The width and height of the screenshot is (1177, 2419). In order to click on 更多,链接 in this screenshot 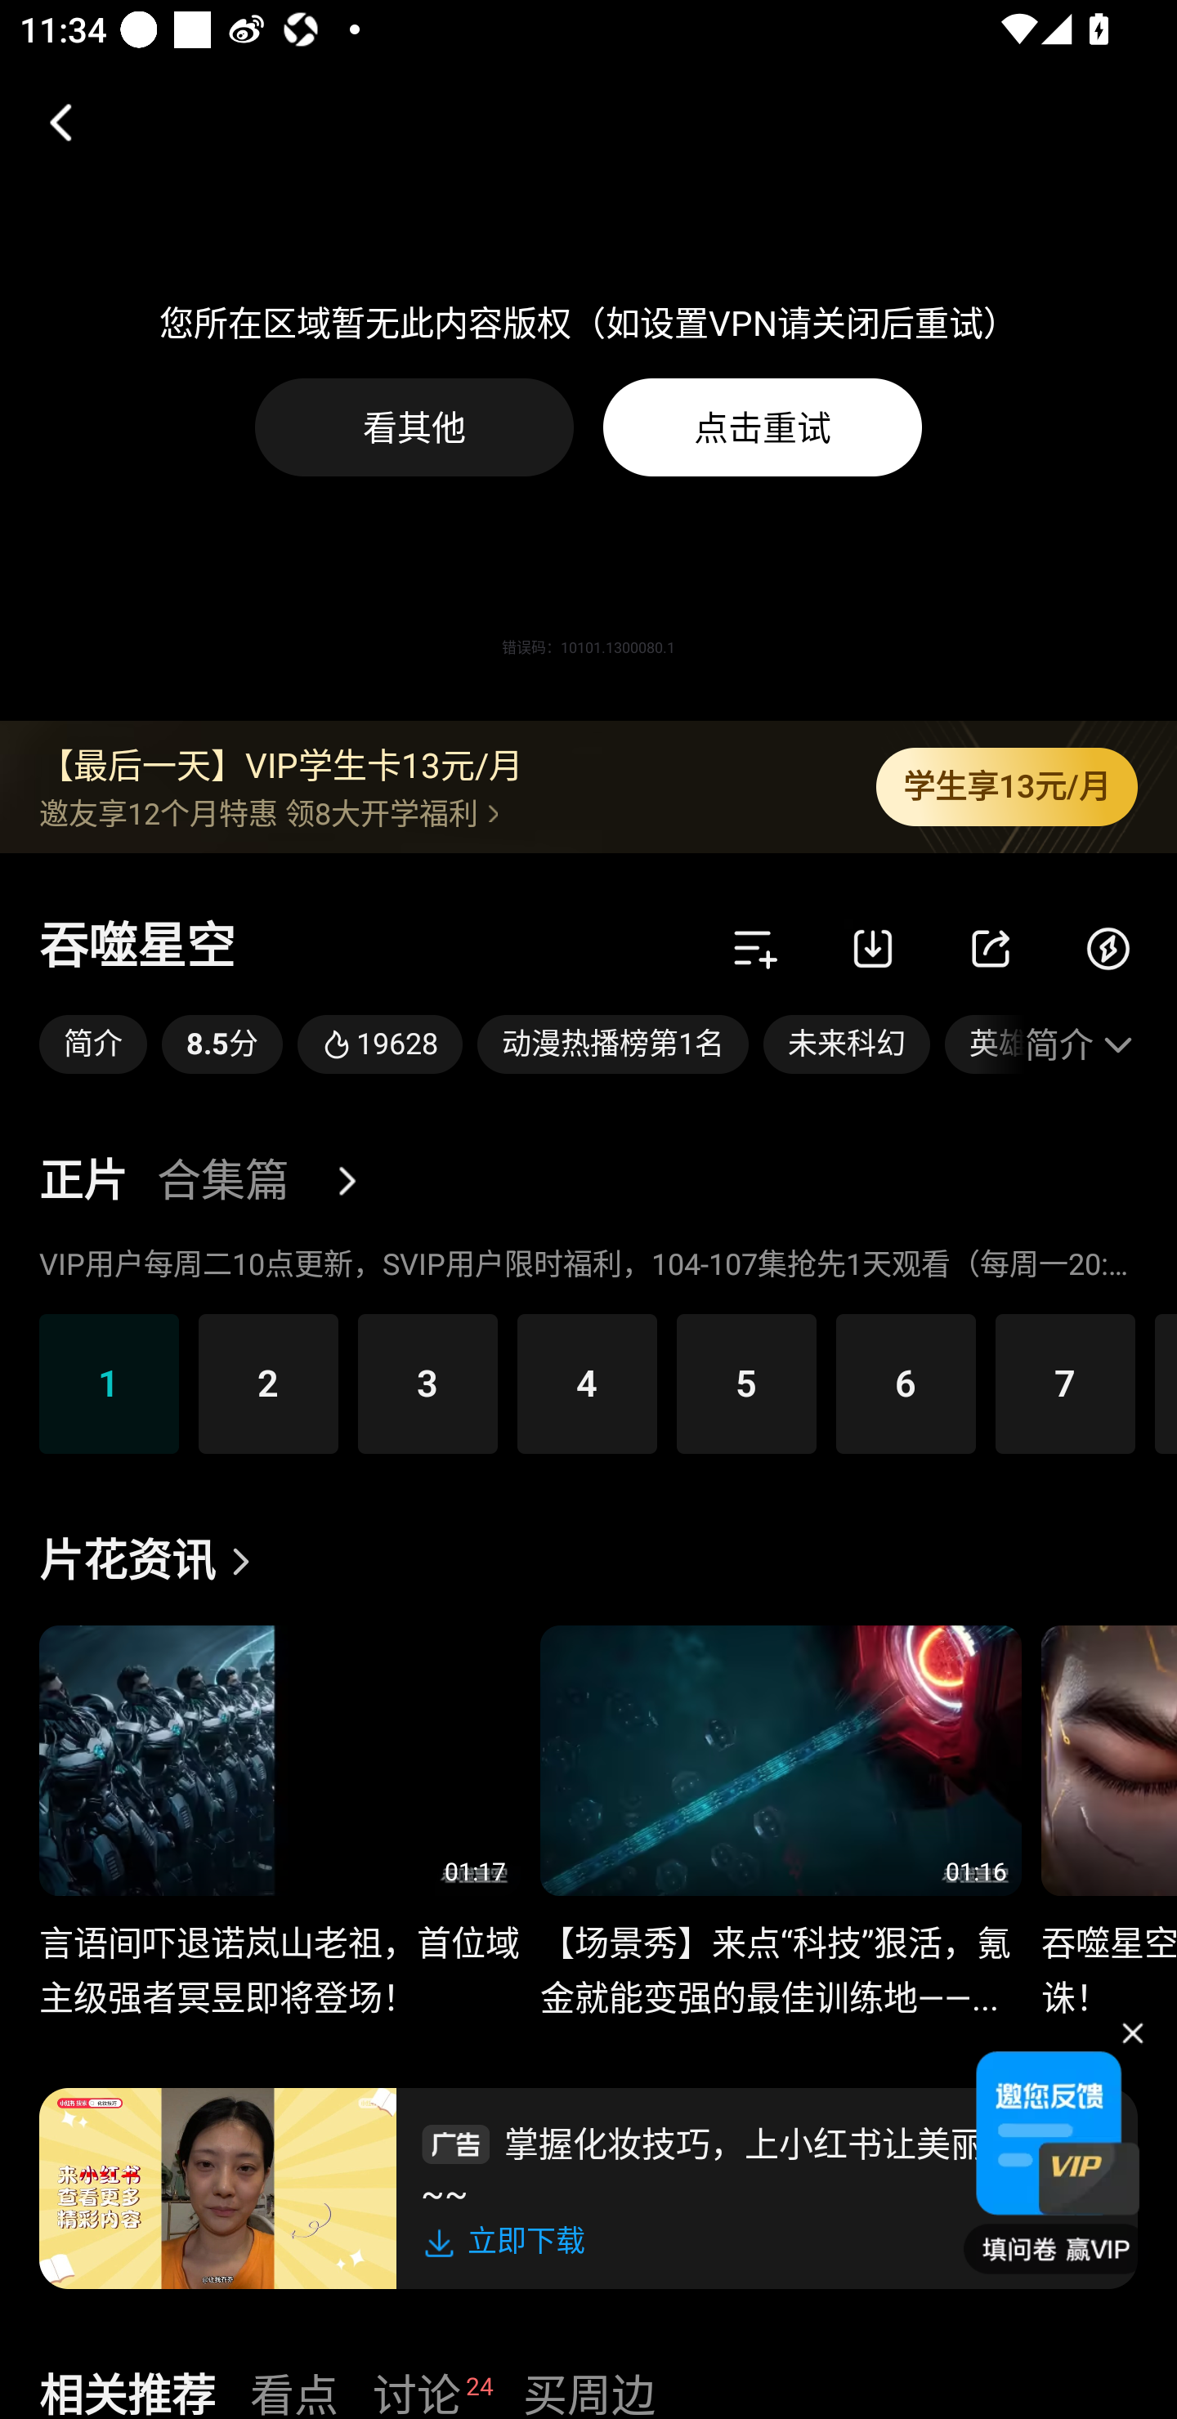, I will do `click(358, 1182)`.